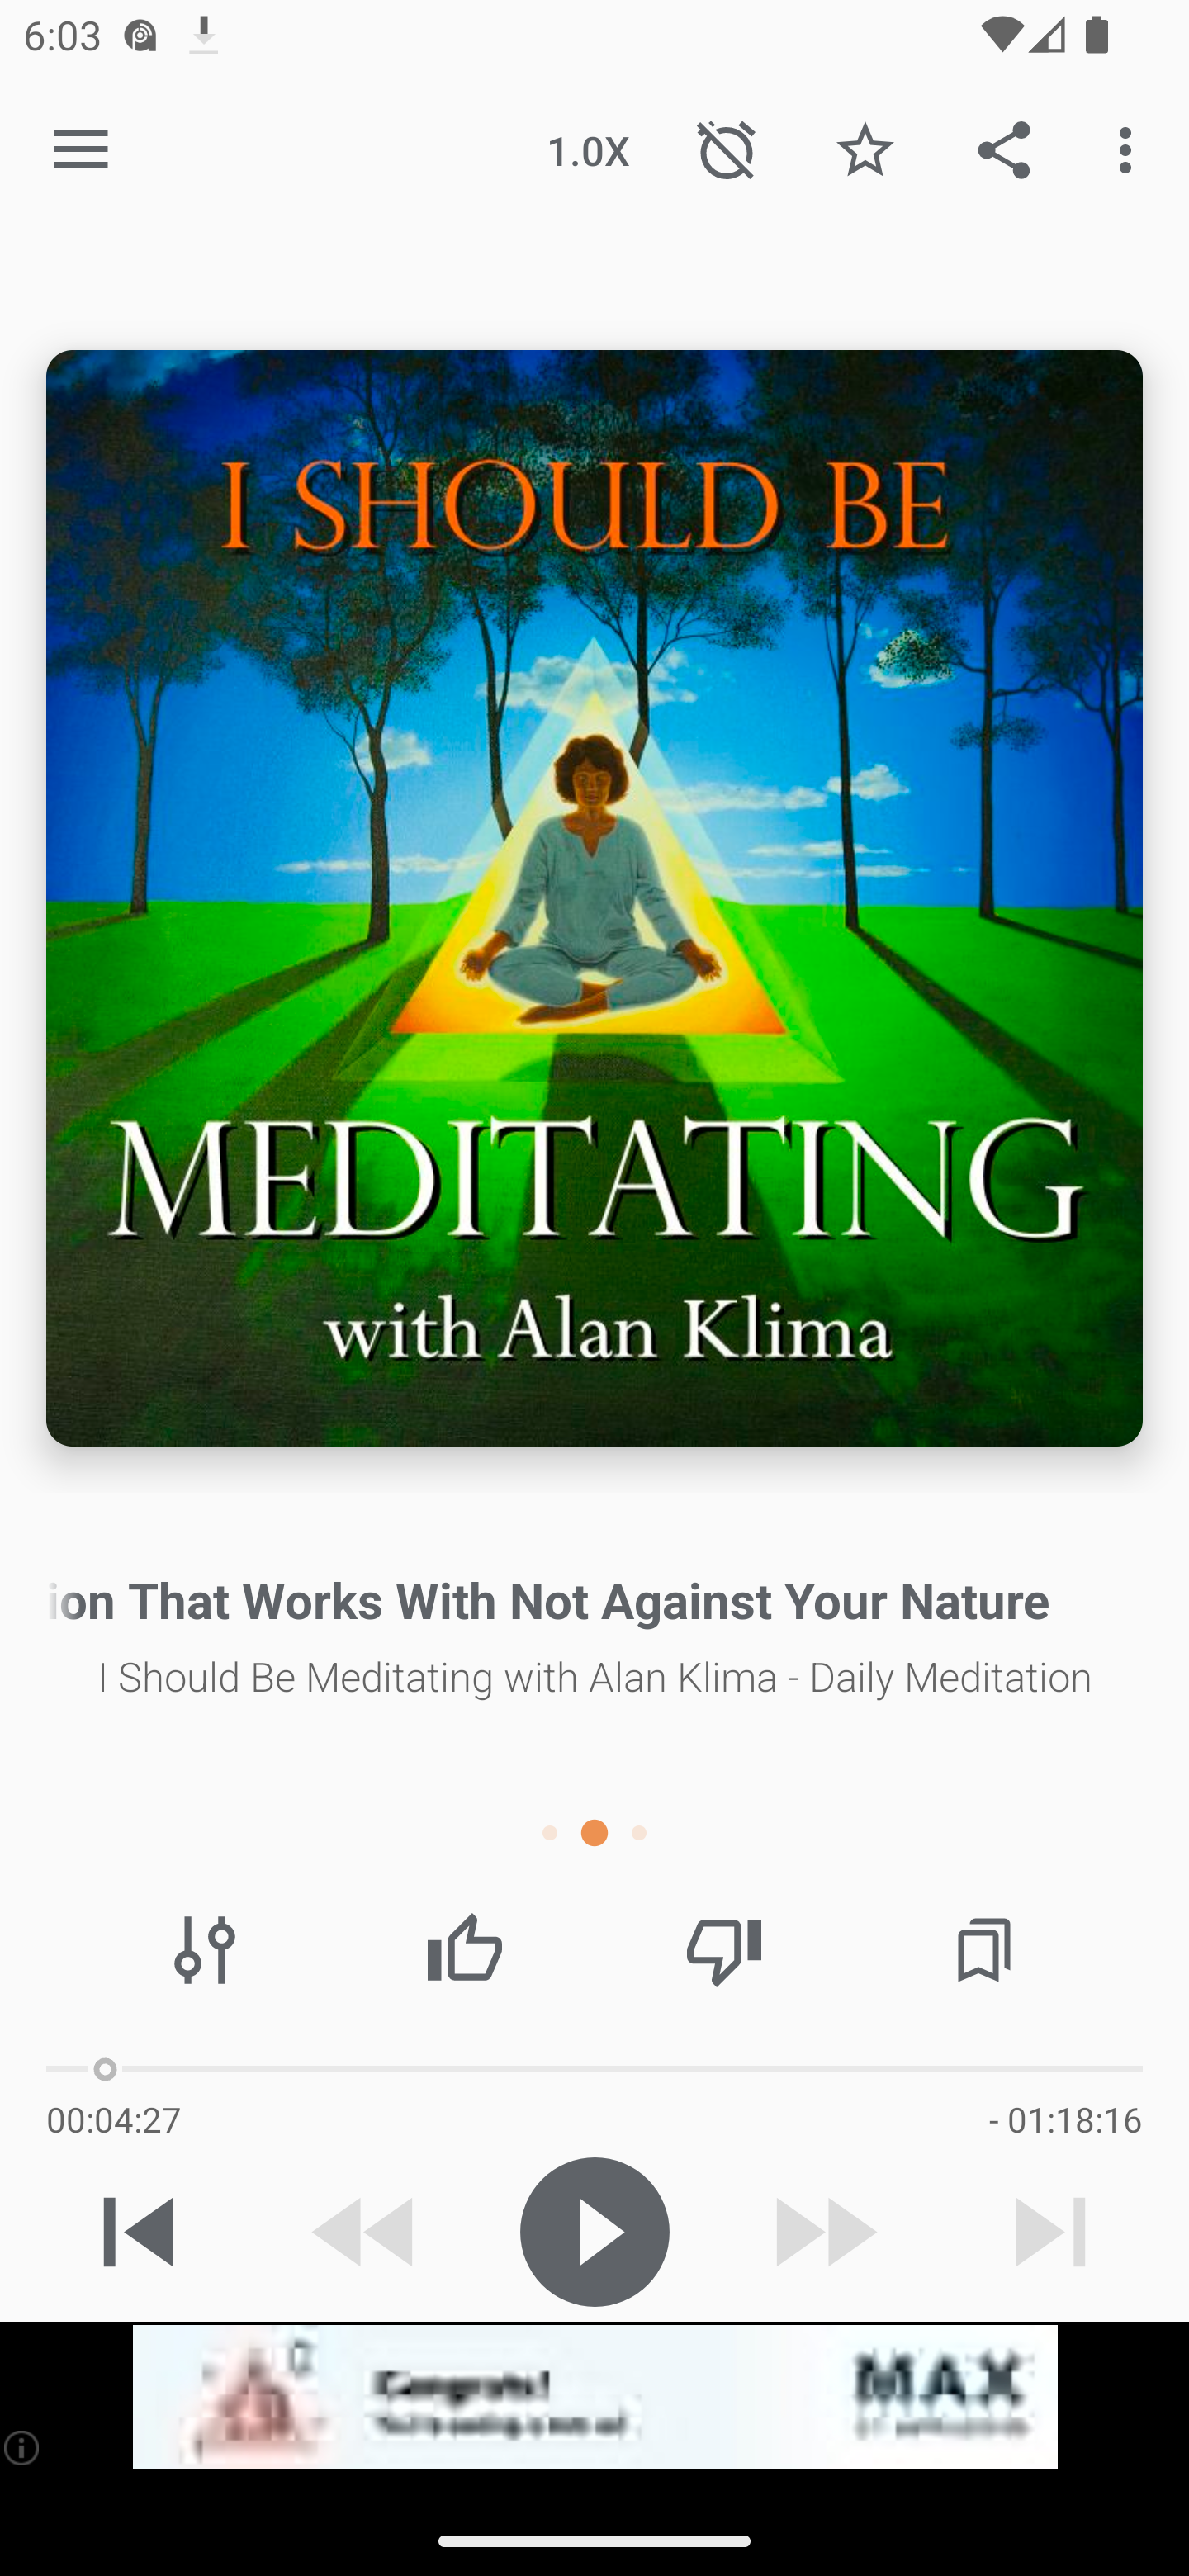 The height and width of the screenshot is (2576, 1189). I want to click on Chapters / Bookmarks, so click(983, 1950).